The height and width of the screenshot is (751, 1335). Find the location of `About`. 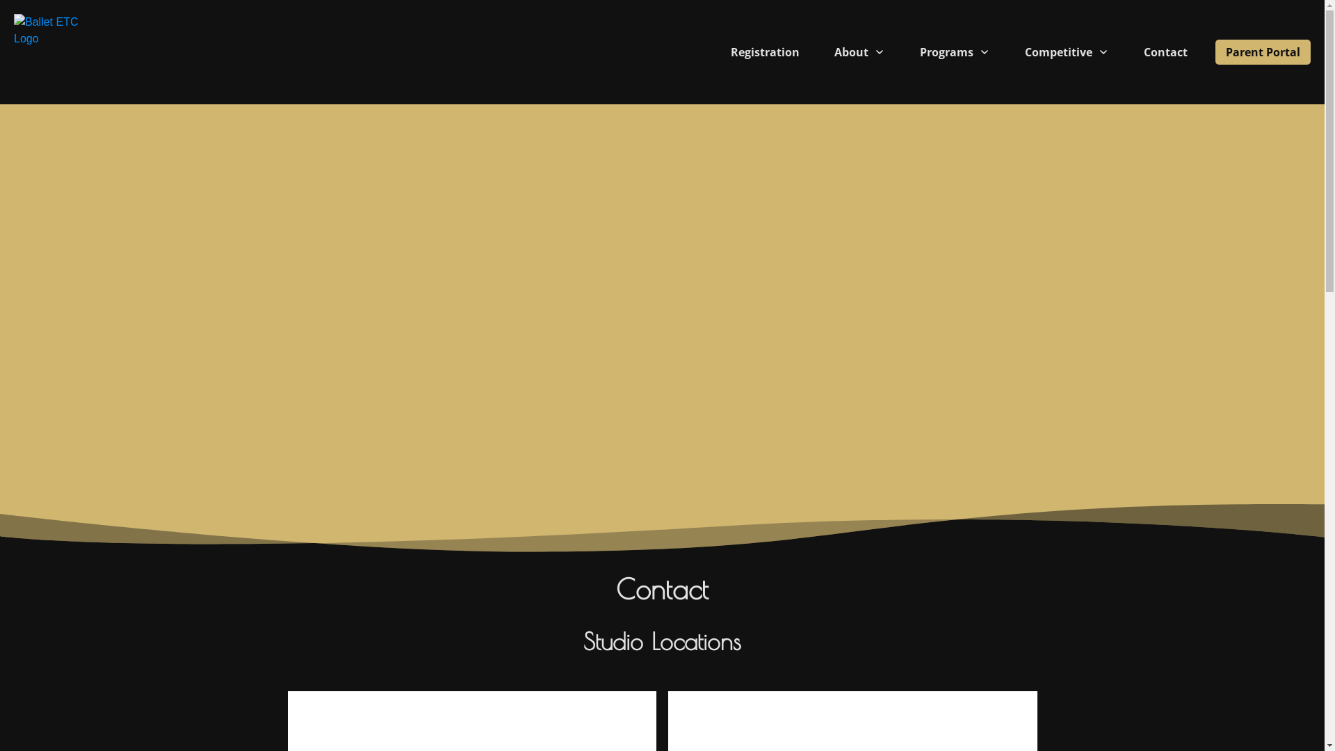

About is located at coordinates (859, 52).